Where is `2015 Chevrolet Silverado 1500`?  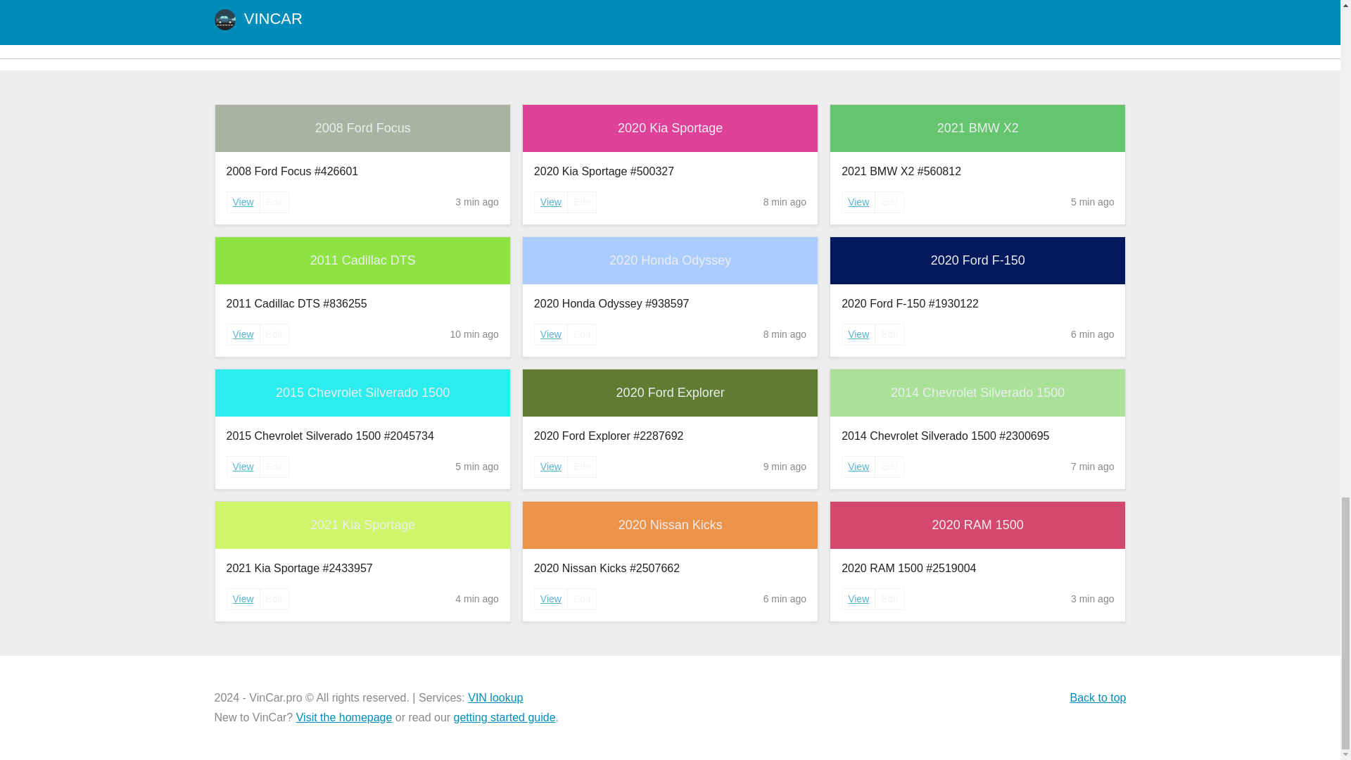 2015 Chevrolet Silverado 1500 is located at coordinates (362, 393).